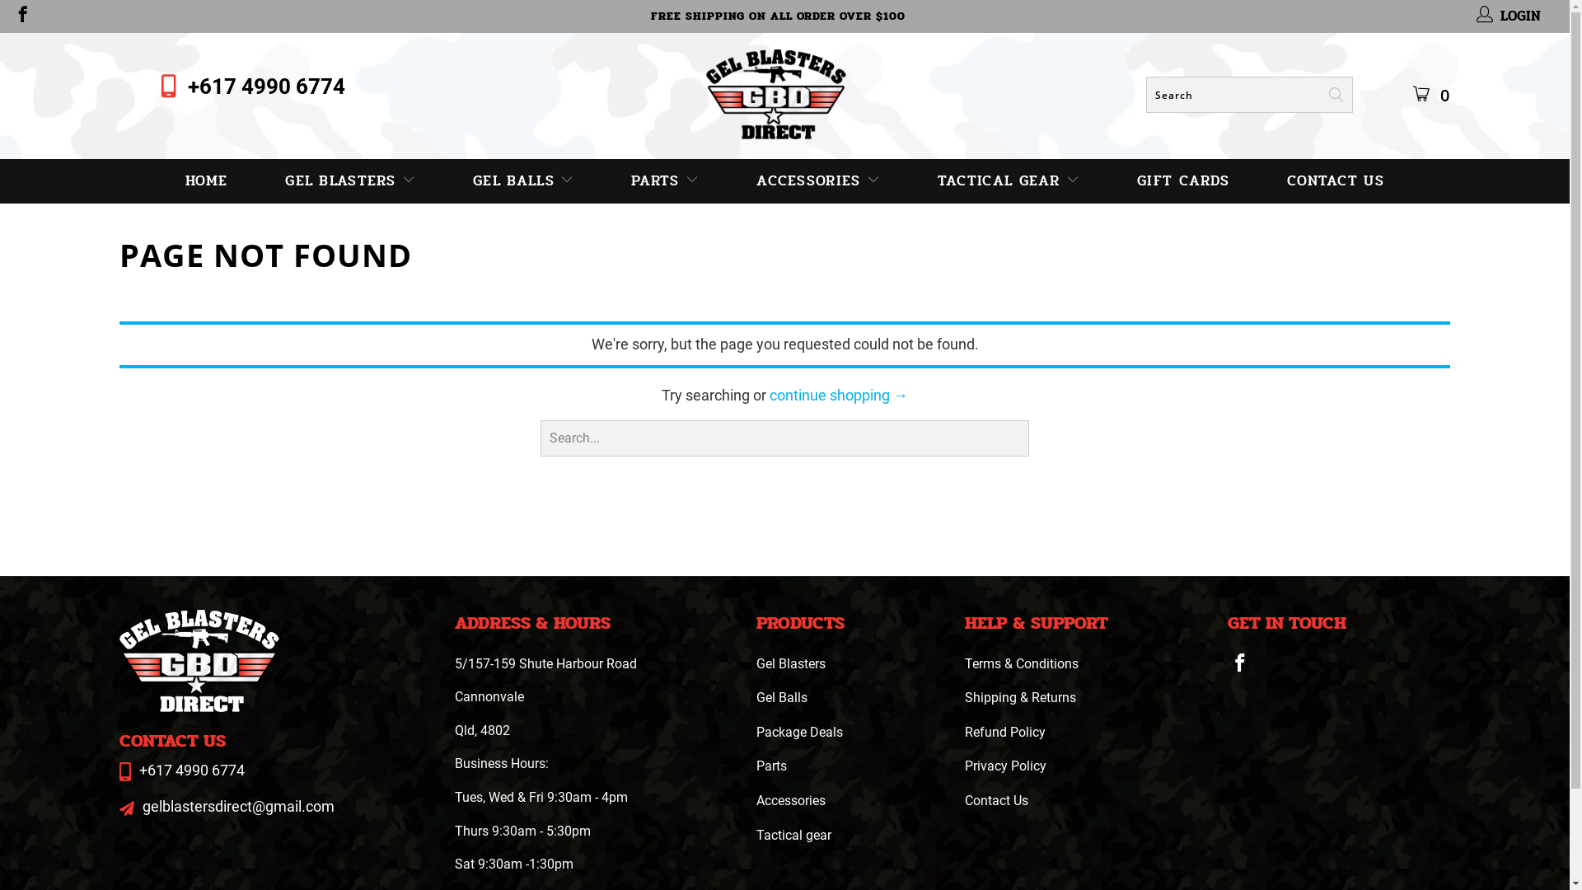  I want to click on Gel Blasters Direct  on Facebook, so click(1240, 664).